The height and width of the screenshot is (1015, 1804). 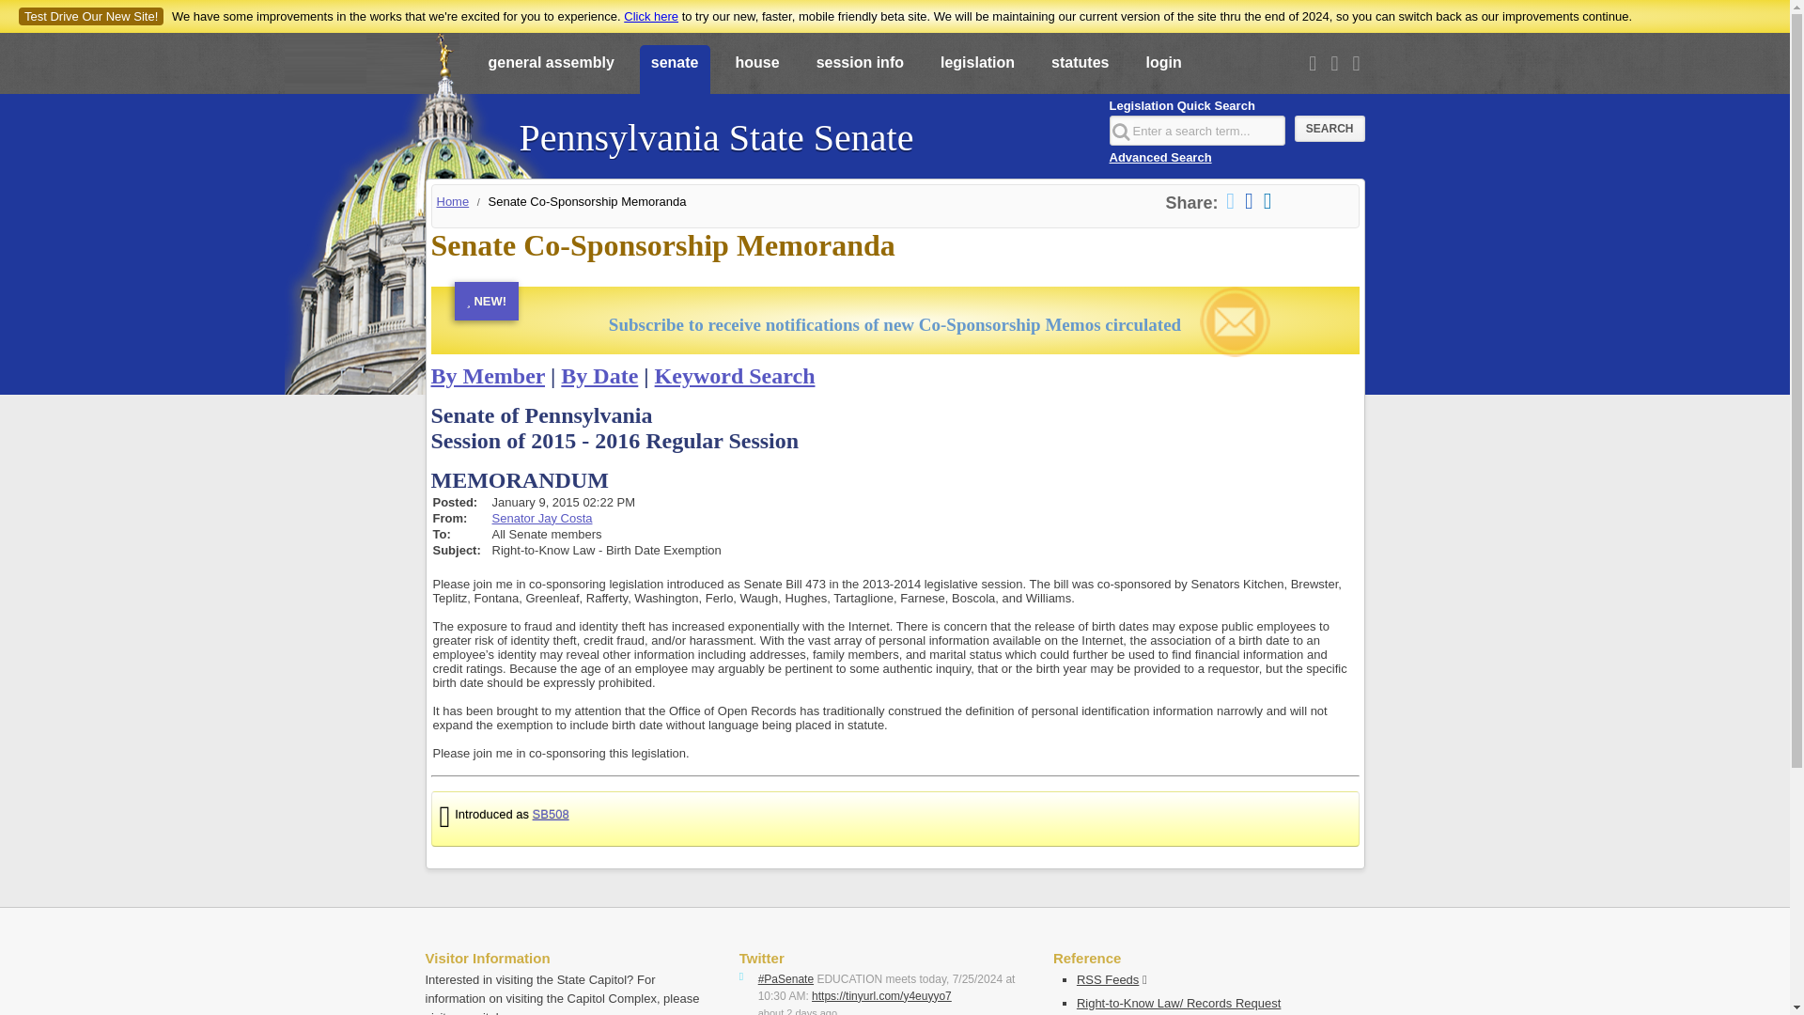 What do you see at coordinates (1159, 156) in the screenshot?
I see `Advanced Search` at bounding box center [1159, 156].